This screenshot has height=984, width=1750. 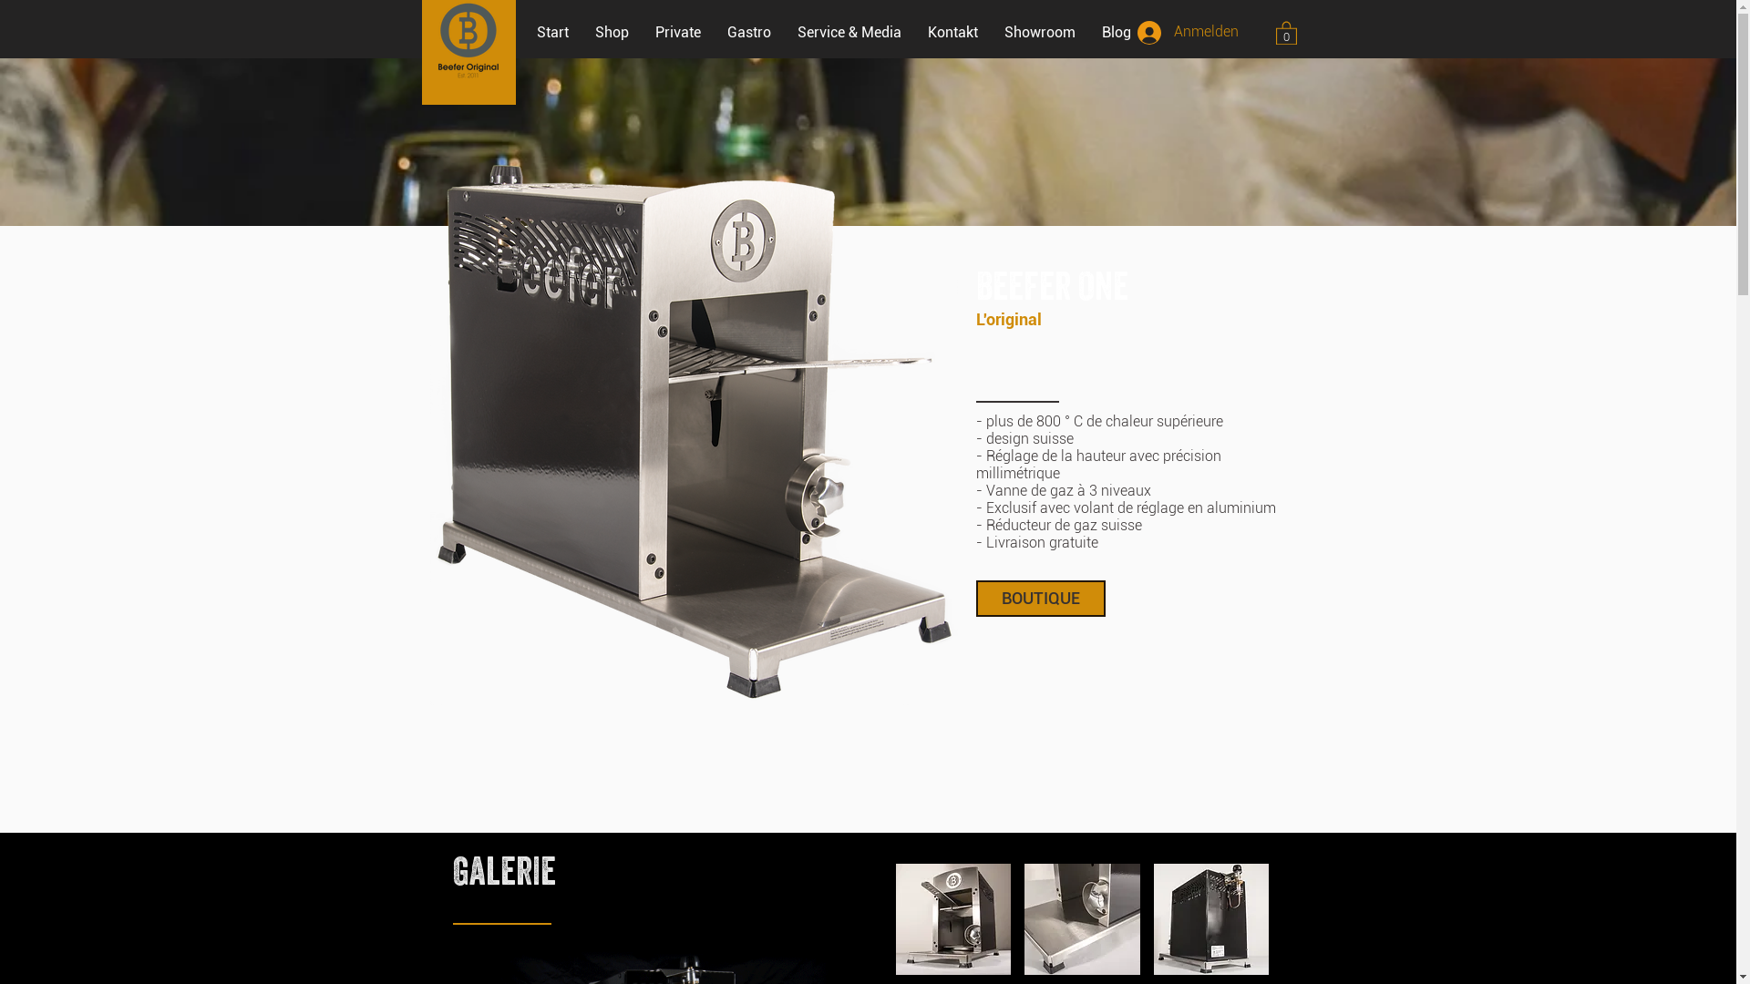 What do you see at coordinates (1128, 33) in the screenshot?
I see `Blog` at bounding box center [1128, 33].